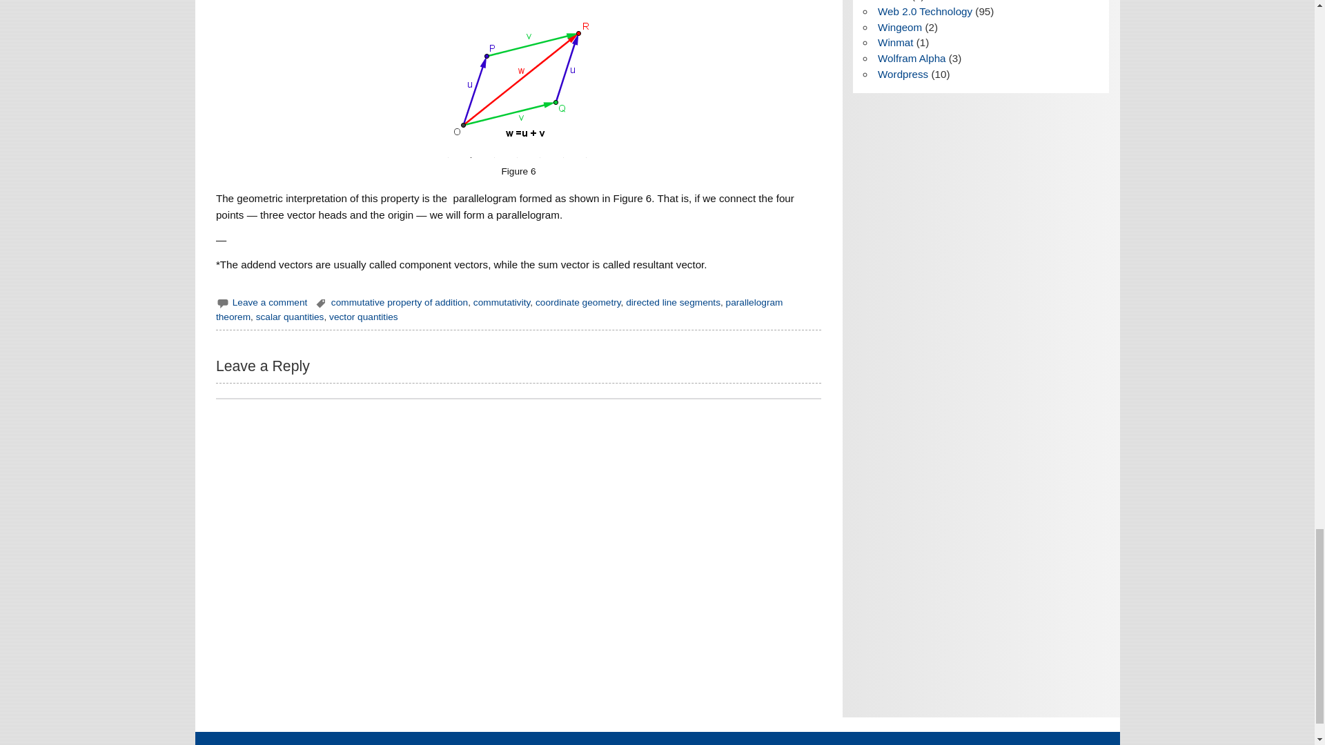 The height and width of the screenshot is (745, 1325). Describe the element at coordinates (290, 317) in the screenshot. I see `scalar quantities` at that location.